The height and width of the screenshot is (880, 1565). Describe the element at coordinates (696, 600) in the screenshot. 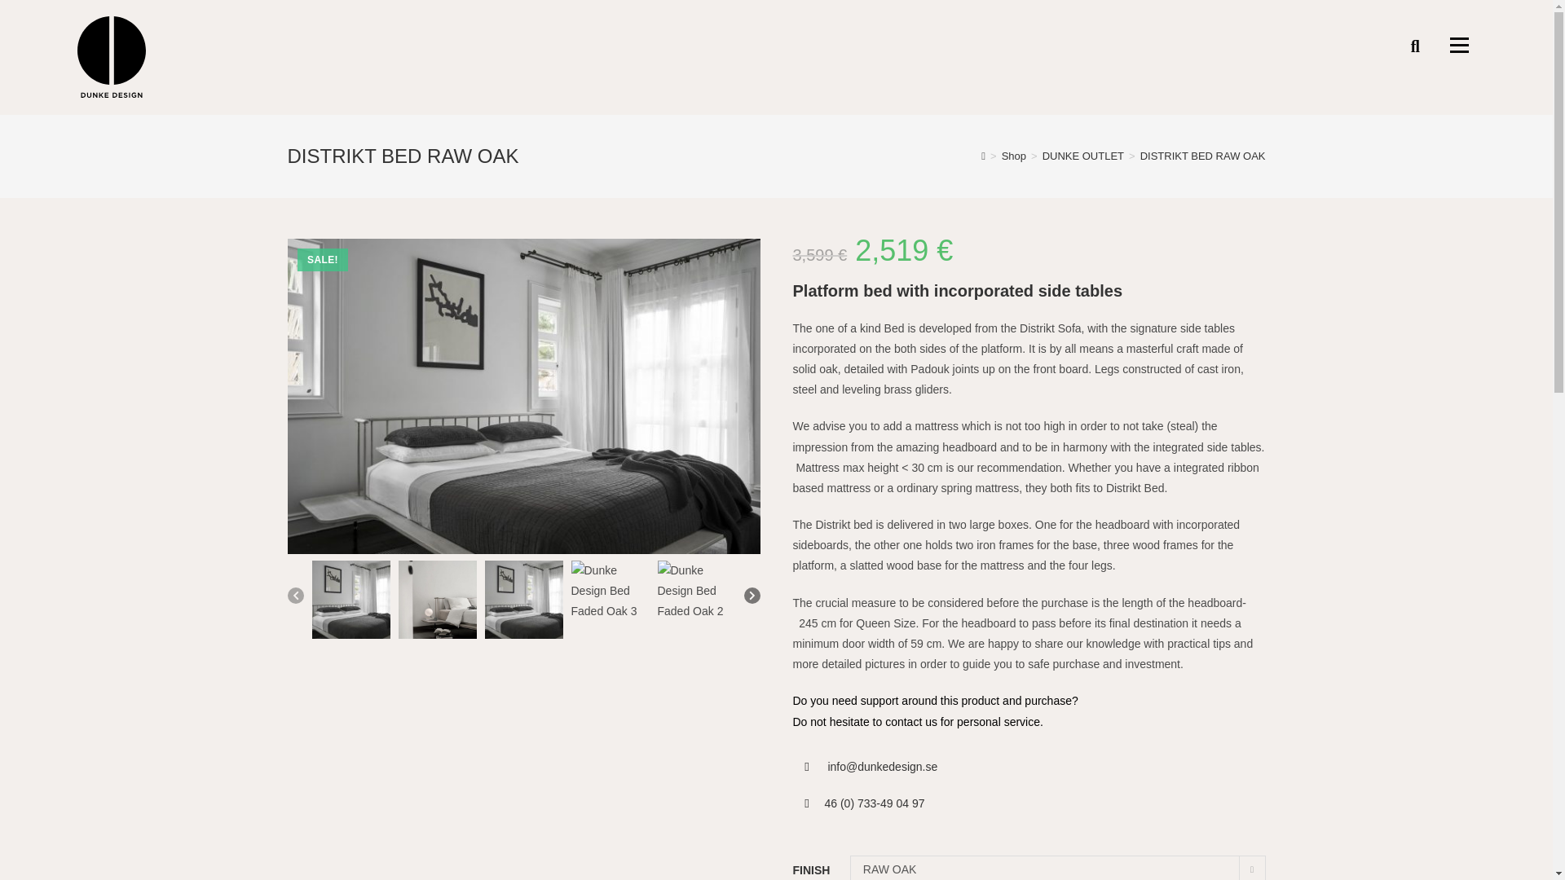

I see `Dunke Design Bed Faded Oak 2` at that location.